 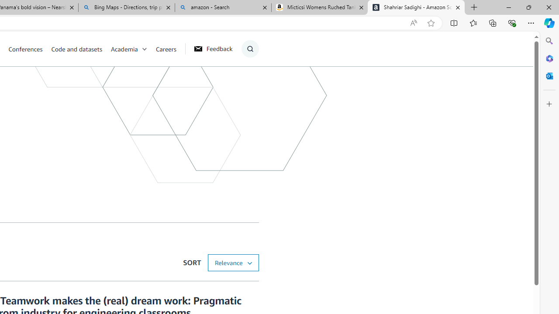 I want to click on Feedback, so click(x=213, y=48).